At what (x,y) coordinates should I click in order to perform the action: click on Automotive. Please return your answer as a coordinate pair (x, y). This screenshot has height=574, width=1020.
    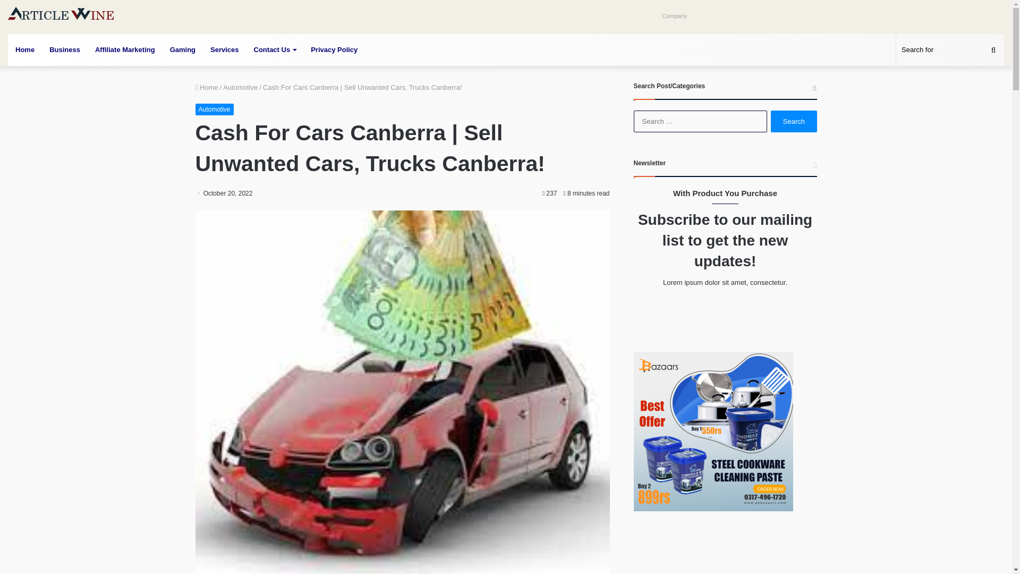
    Looking at the image, I should click on (215, 109).